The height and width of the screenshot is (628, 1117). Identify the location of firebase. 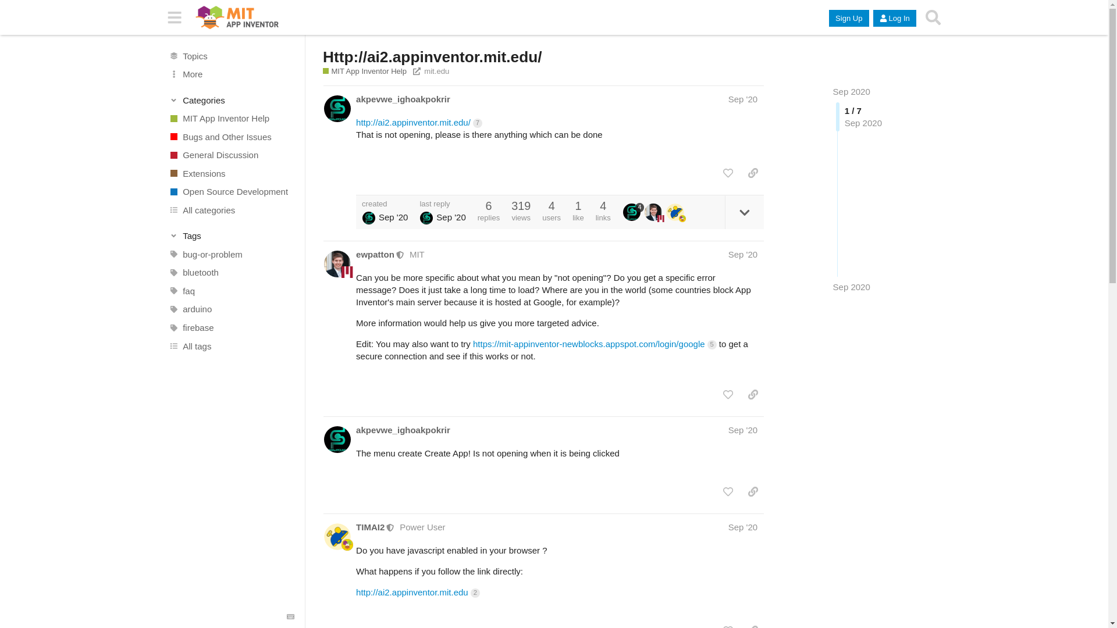
(231, 327).